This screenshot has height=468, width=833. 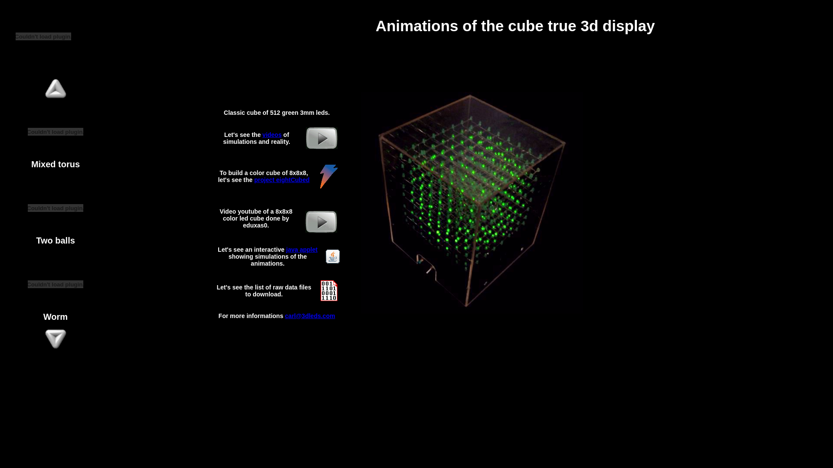 What do you see at coordinates (333, 257) in the screenshot?
I see `Interactive java applet 3d viewer of simulations` at bounding box center [333, 257].